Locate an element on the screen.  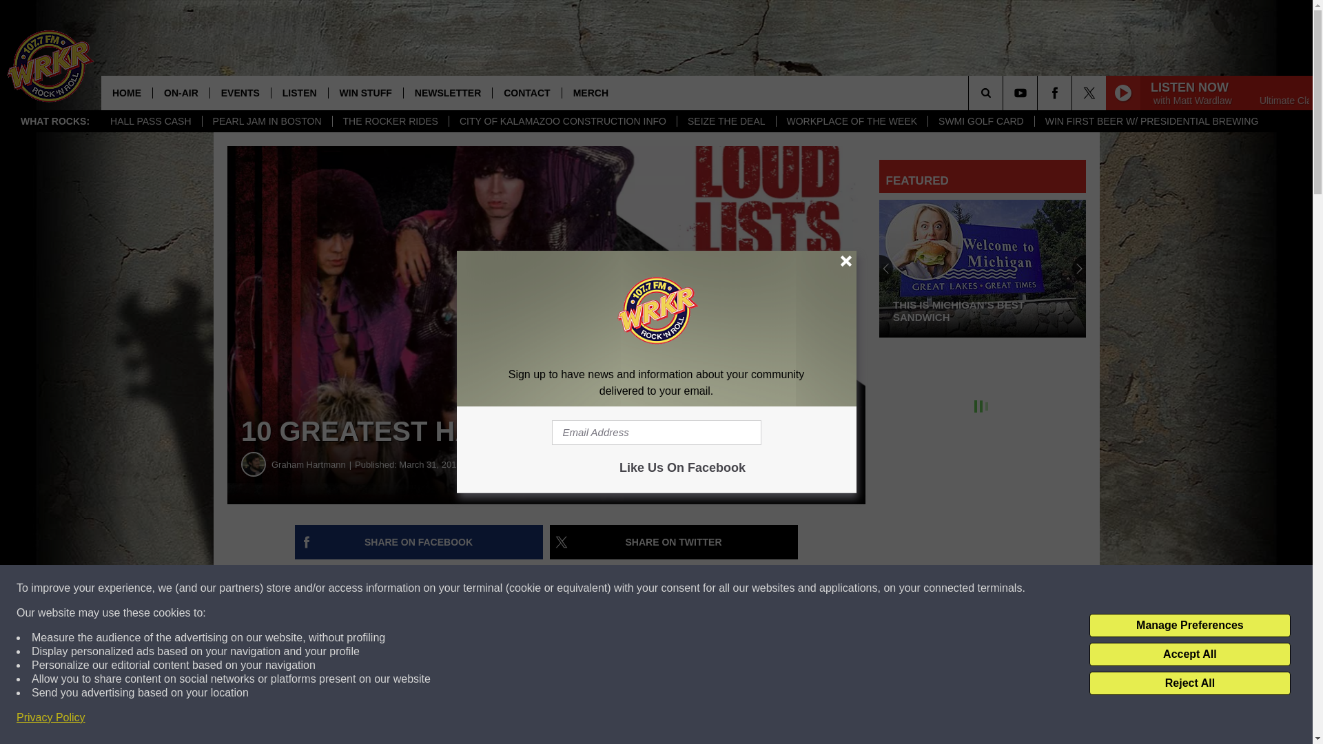
Email Address is located at coordinates (656, 433).